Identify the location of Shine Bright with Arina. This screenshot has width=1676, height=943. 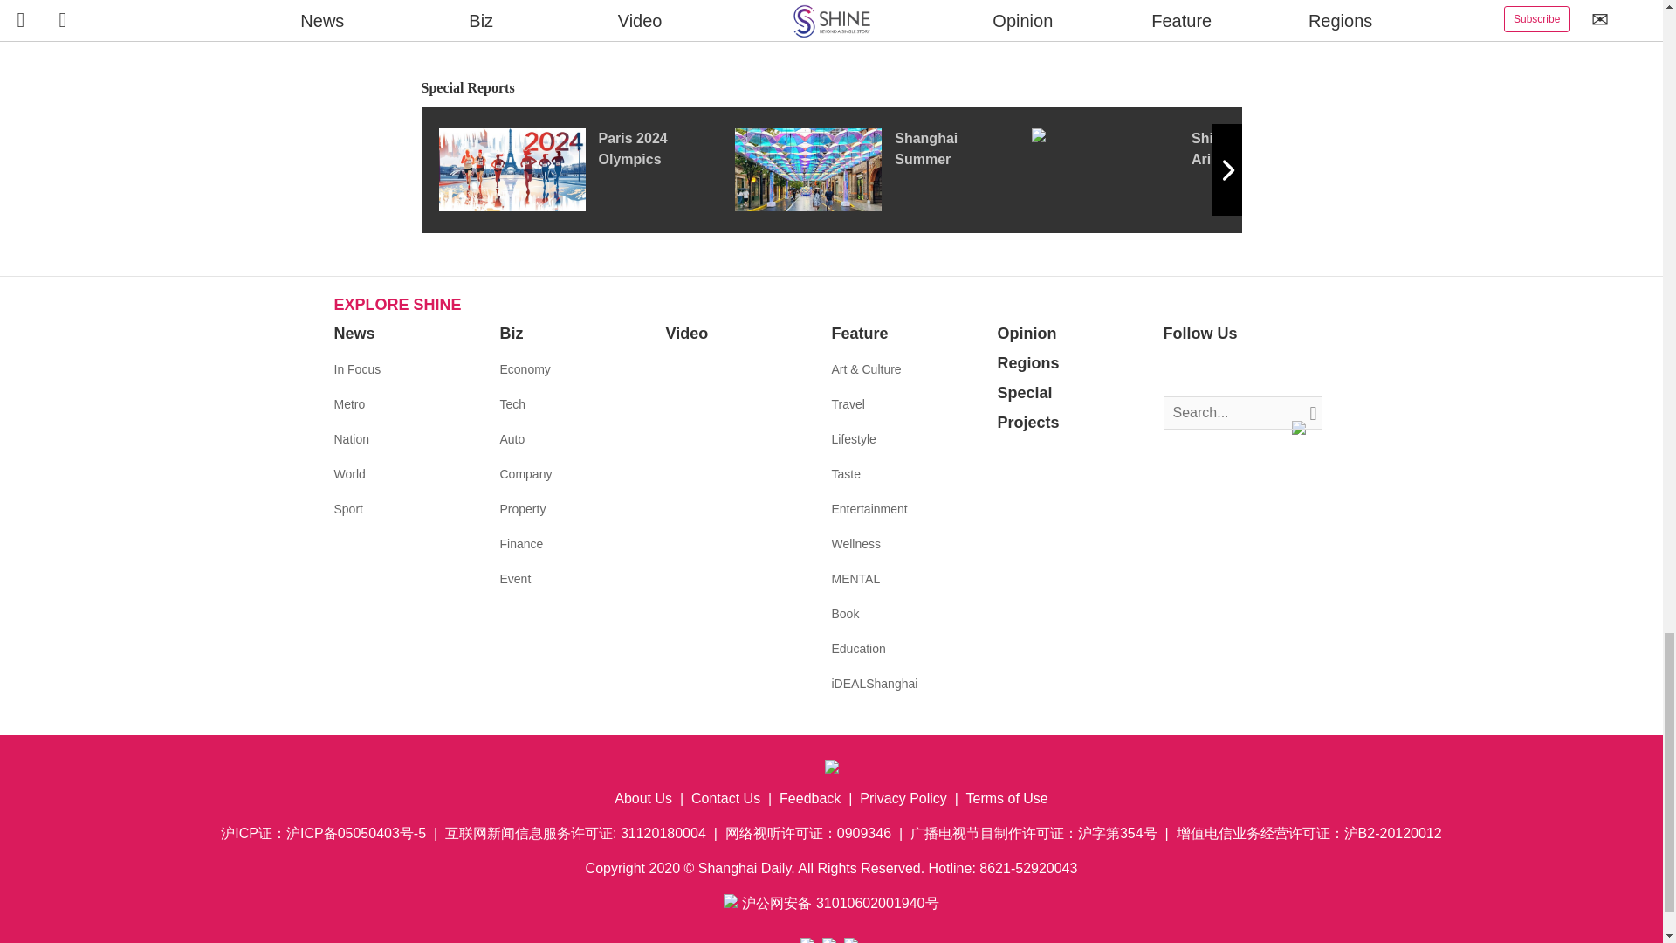
(1179, 169).